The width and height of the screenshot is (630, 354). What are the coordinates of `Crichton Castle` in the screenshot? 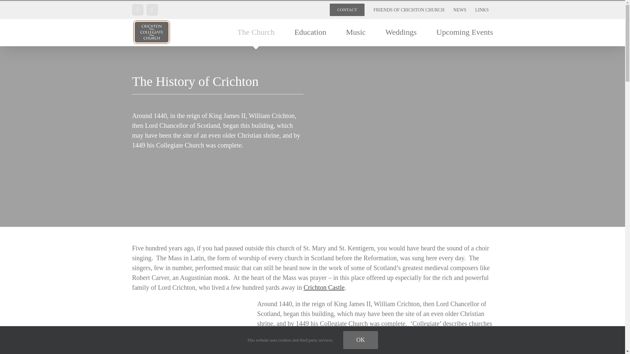 It's located at (324, 287).